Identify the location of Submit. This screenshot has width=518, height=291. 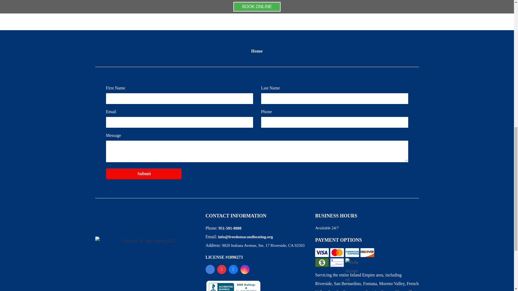
(144, 174).